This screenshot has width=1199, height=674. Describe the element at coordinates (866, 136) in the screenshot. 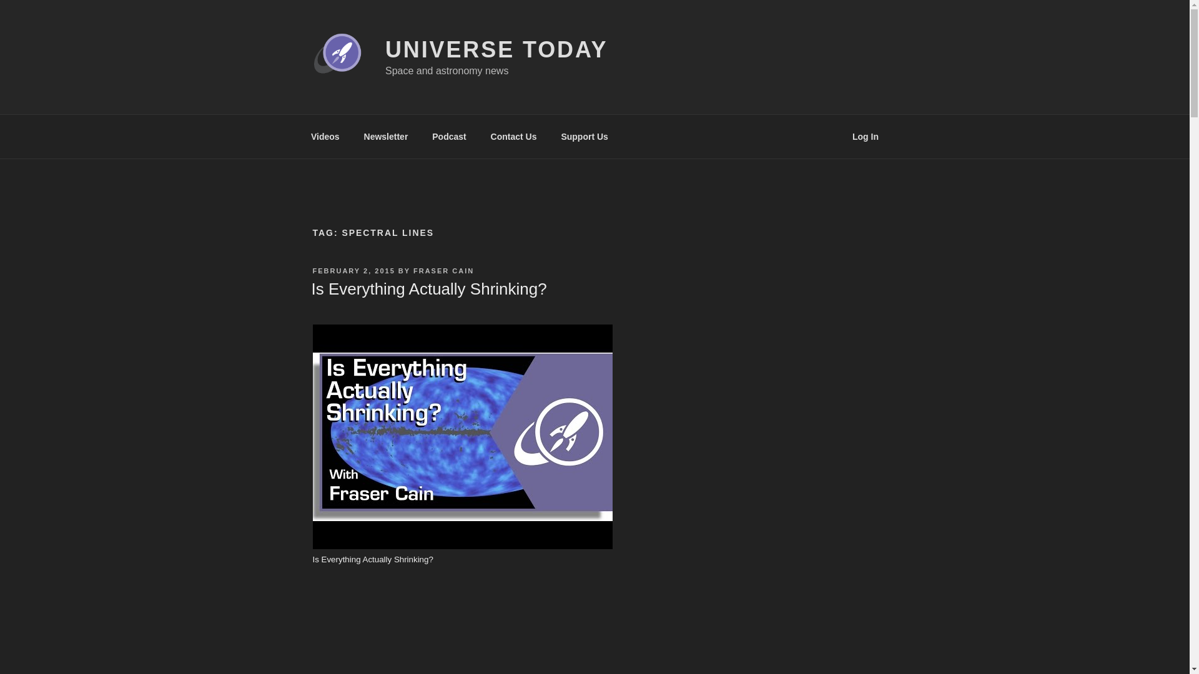

I see `Log In` at that location.